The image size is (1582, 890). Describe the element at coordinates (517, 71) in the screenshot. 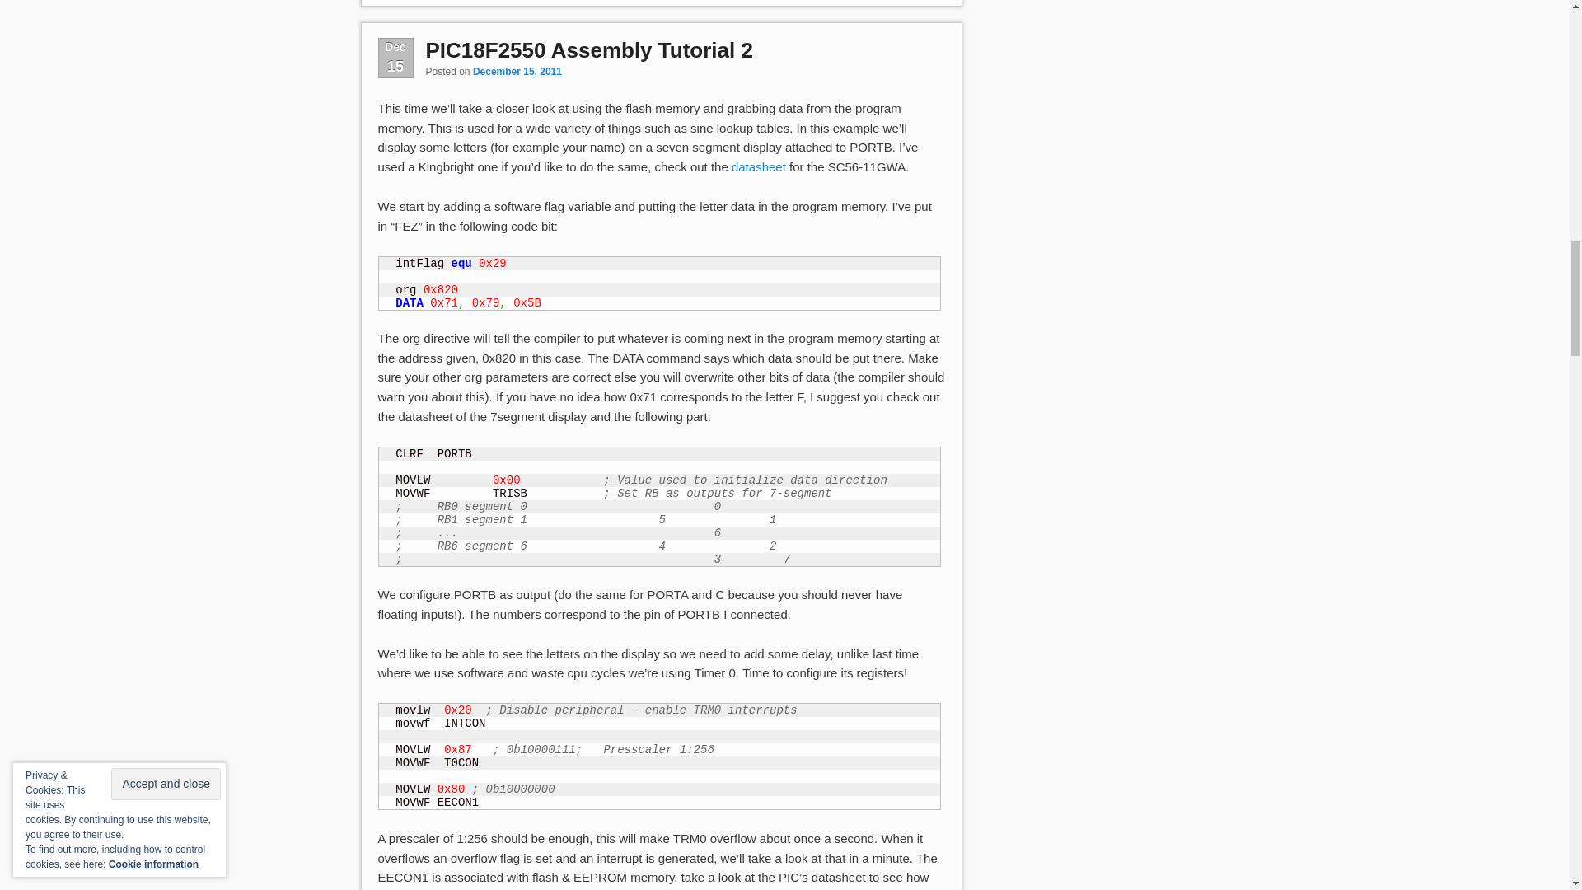

I see `11:57` at that location.